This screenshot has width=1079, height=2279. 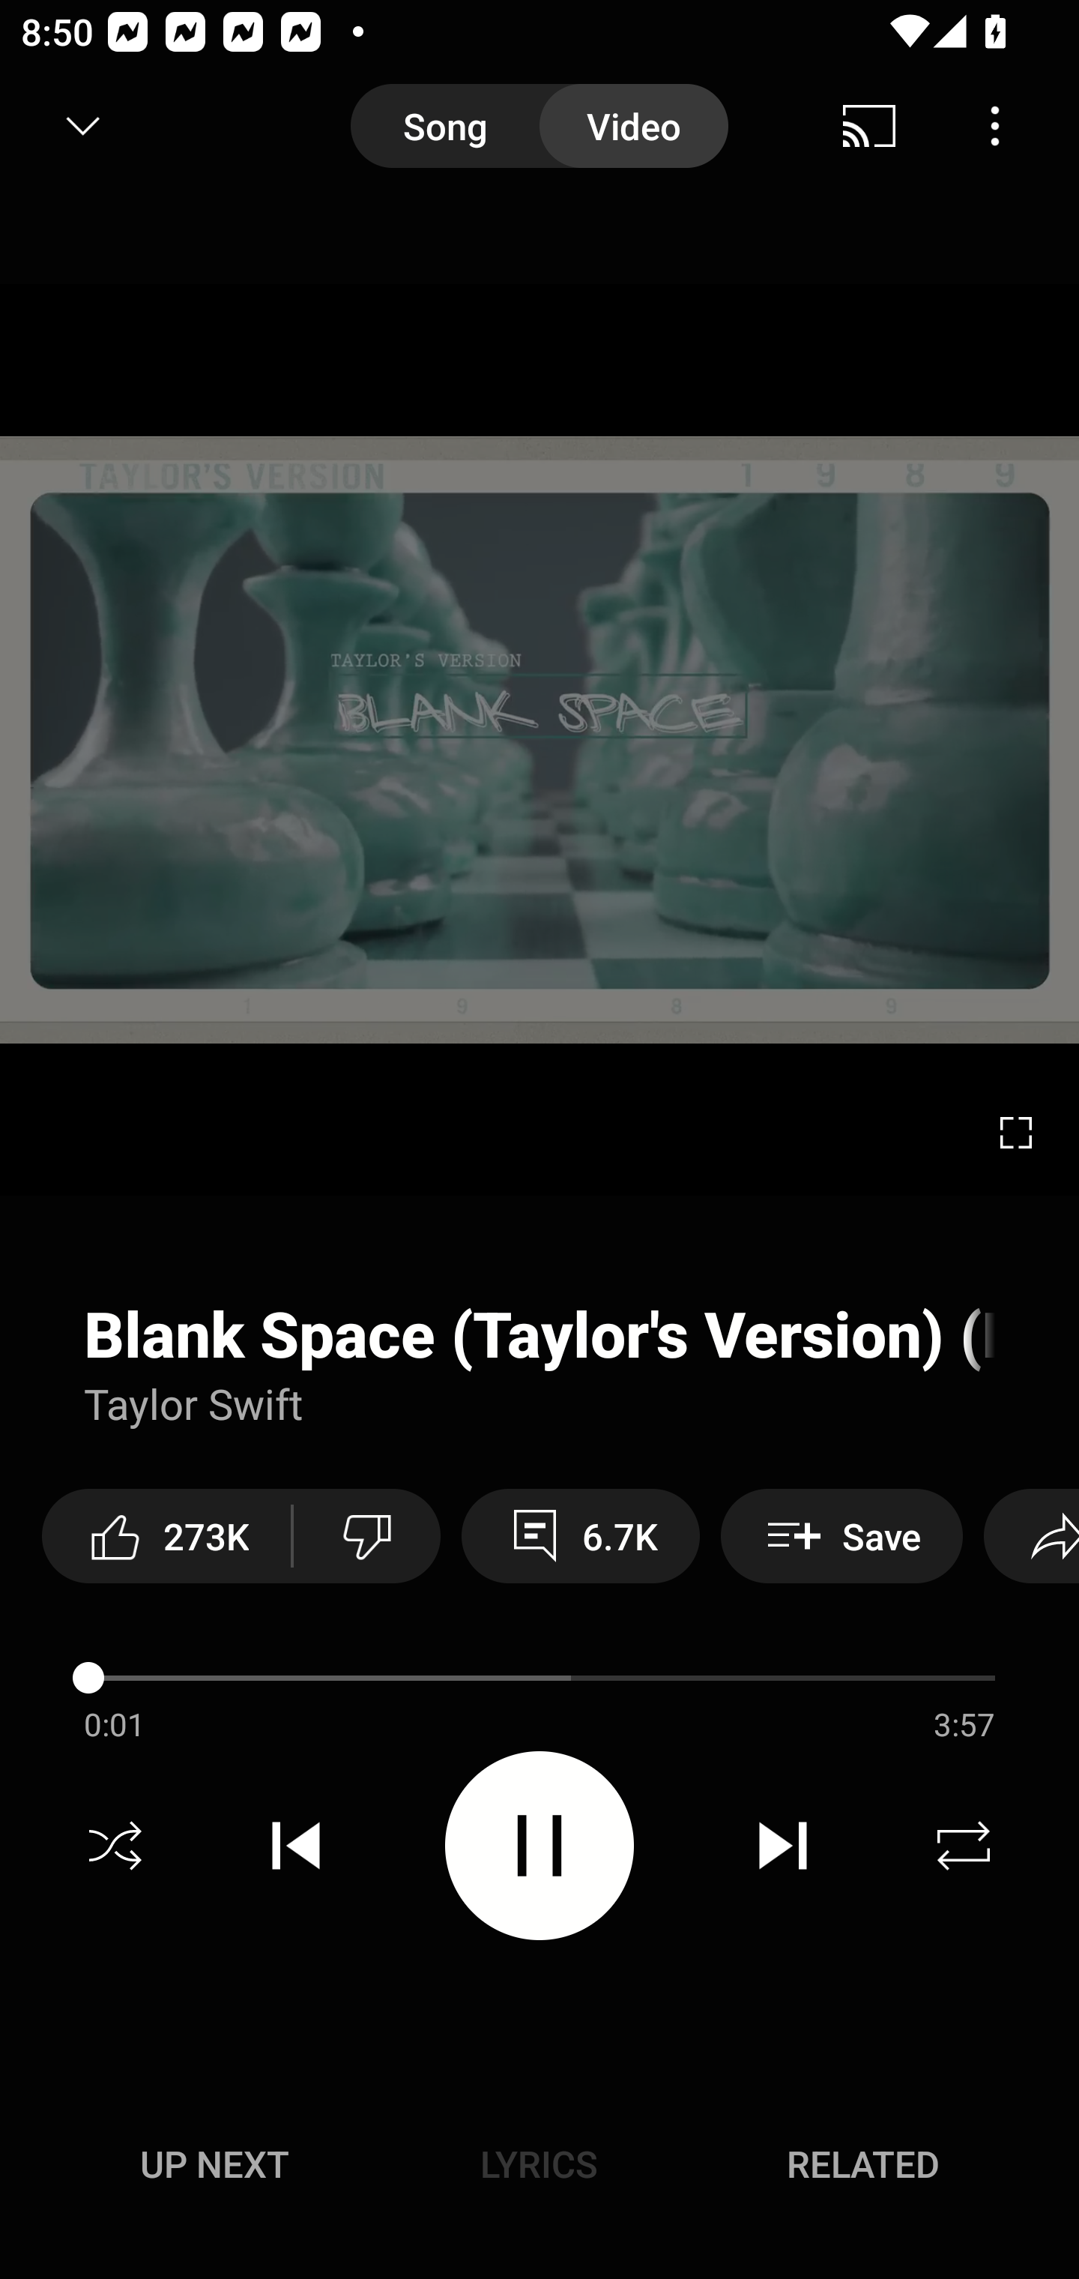 I want to click on 6.7K View 6,768 comments, so click(x=581, y=1535).